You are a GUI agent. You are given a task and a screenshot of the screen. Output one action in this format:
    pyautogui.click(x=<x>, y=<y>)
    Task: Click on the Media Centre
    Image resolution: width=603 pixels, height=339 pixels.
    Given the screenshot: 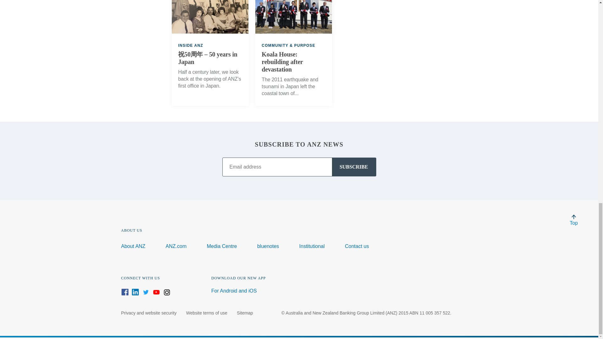 What is the action you would take?
    pyautogui.click(x=222, y=246)
    